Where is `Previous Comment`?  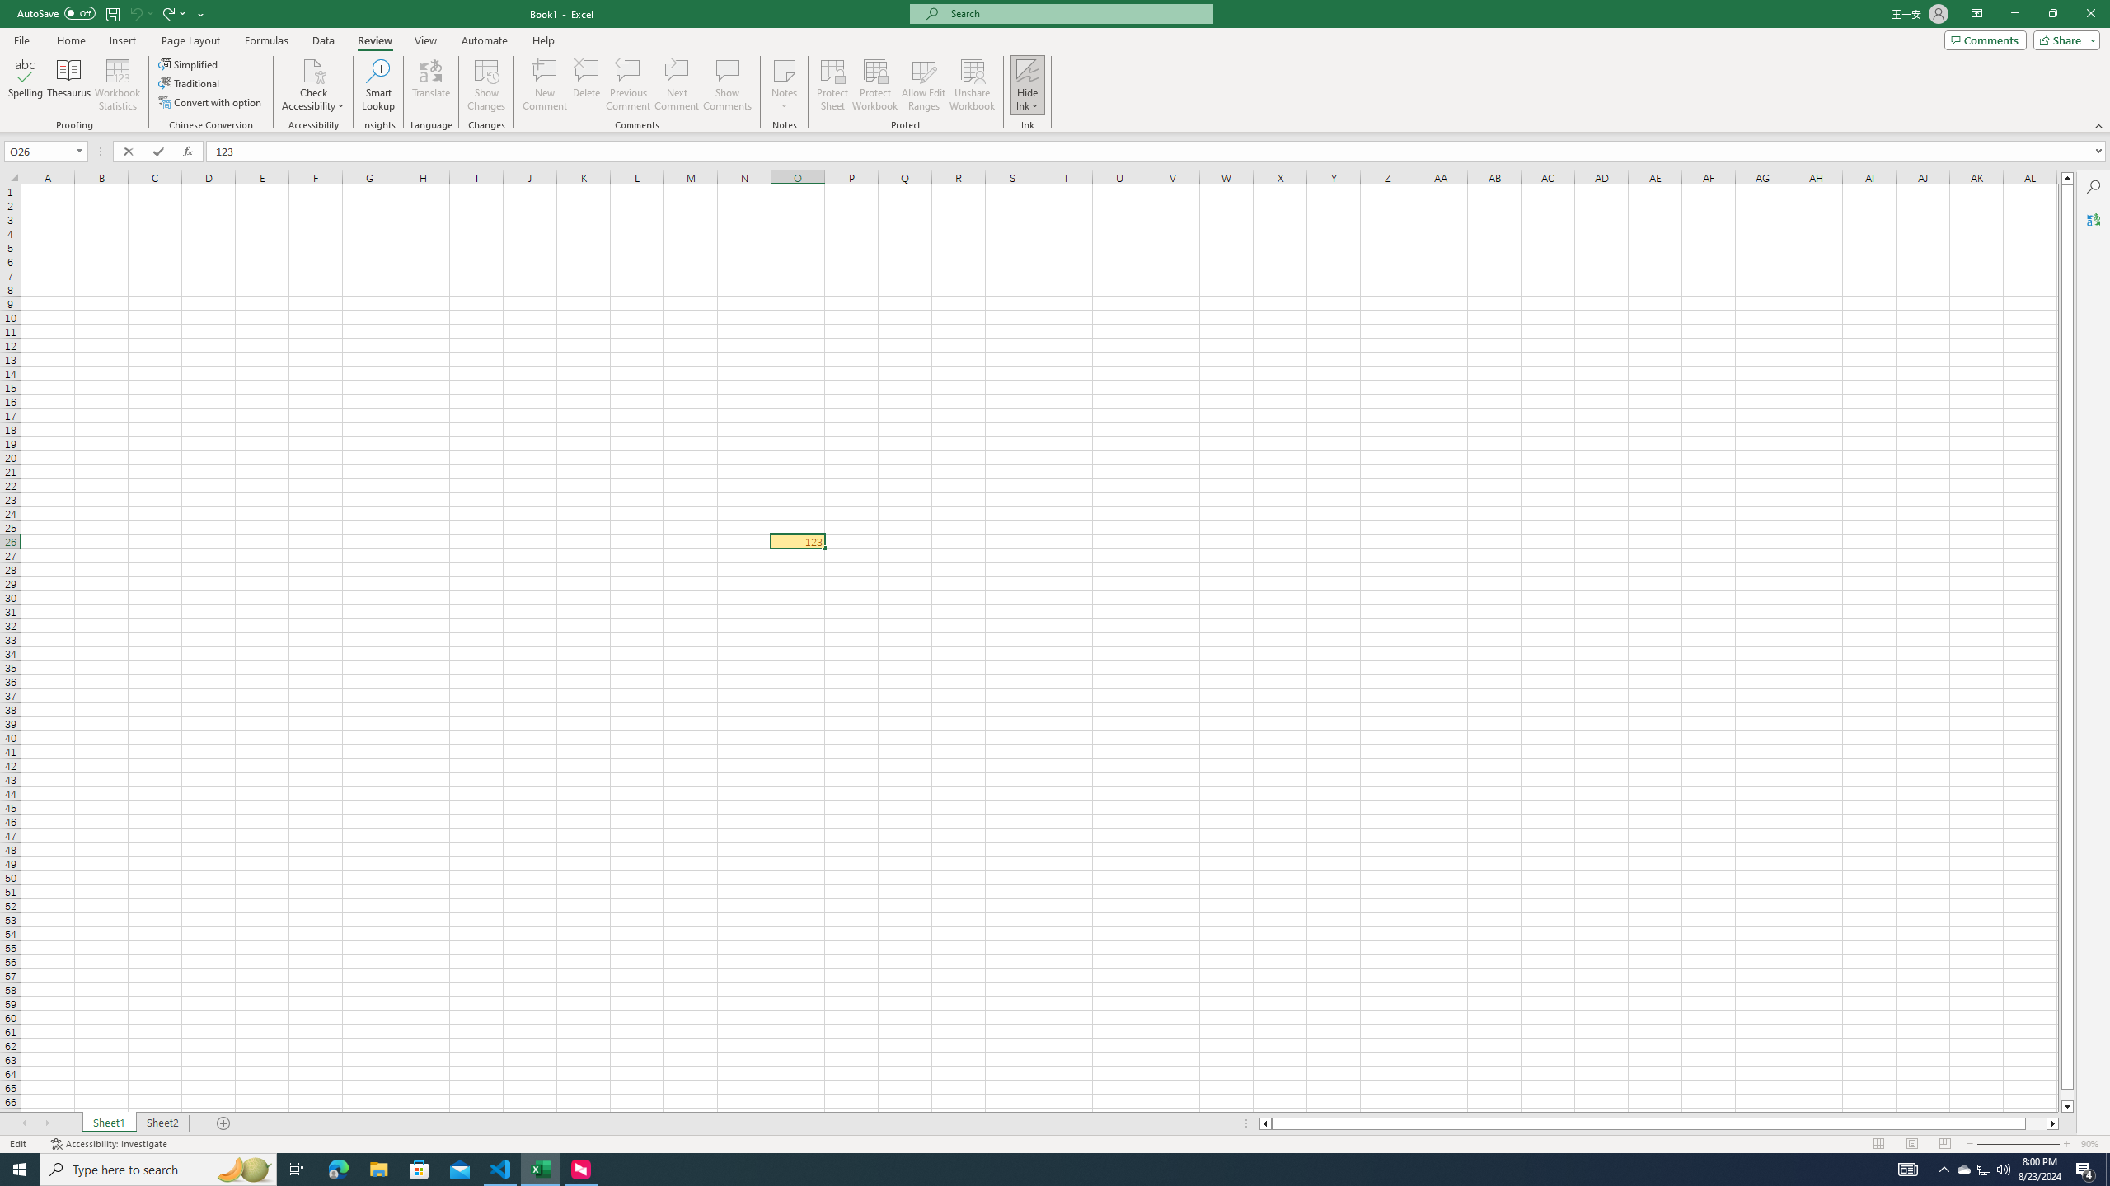
Previous Comment is located at coordinates (628, 85).